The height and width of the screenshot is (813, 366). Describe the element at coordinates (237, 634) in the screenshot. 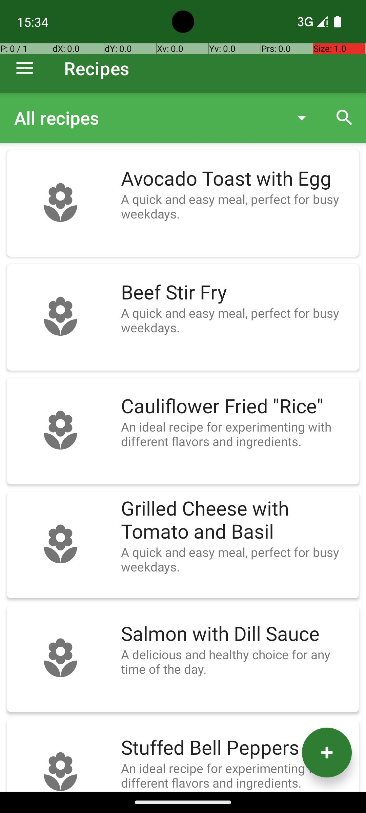

I see `Salmon with Dill Sauce` at that location.